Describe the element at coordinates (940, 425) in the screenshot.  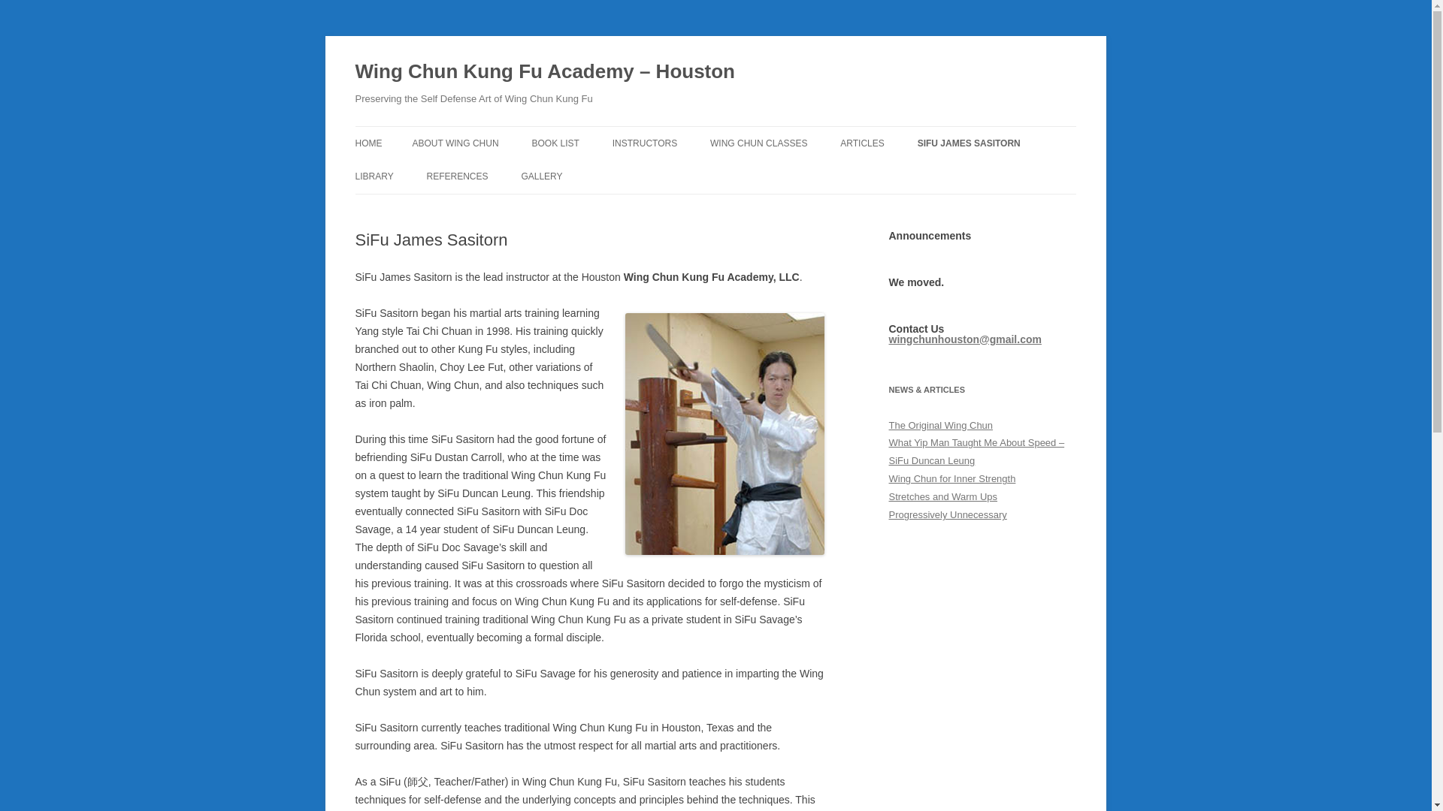
I see `The Original Wing Chun` at that location.